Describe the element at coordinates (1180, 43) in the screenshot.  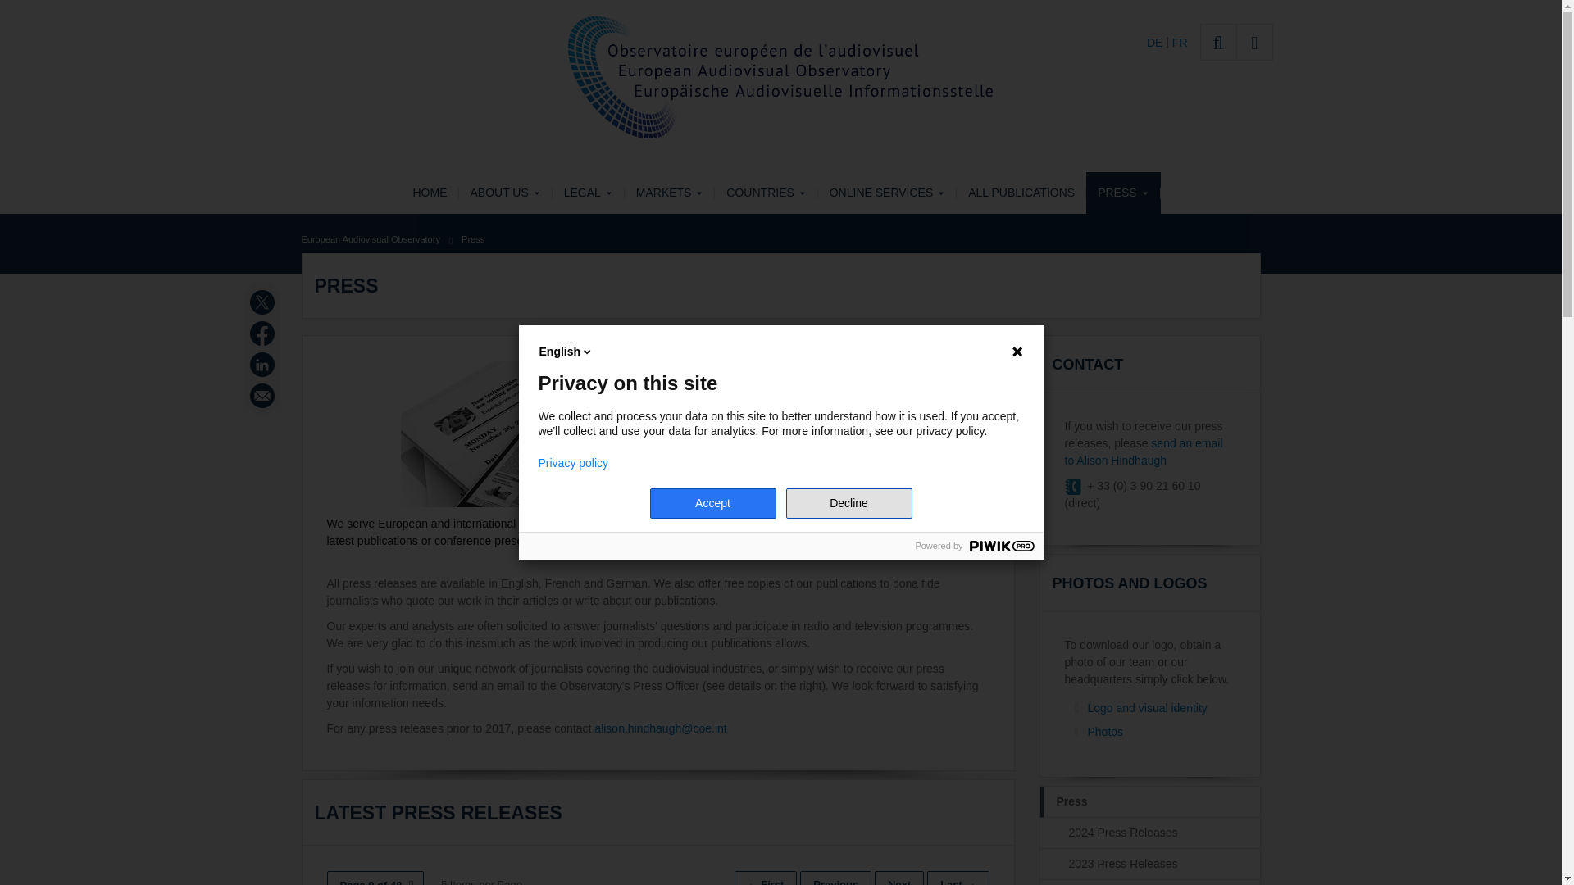
I see `FR` at that location.